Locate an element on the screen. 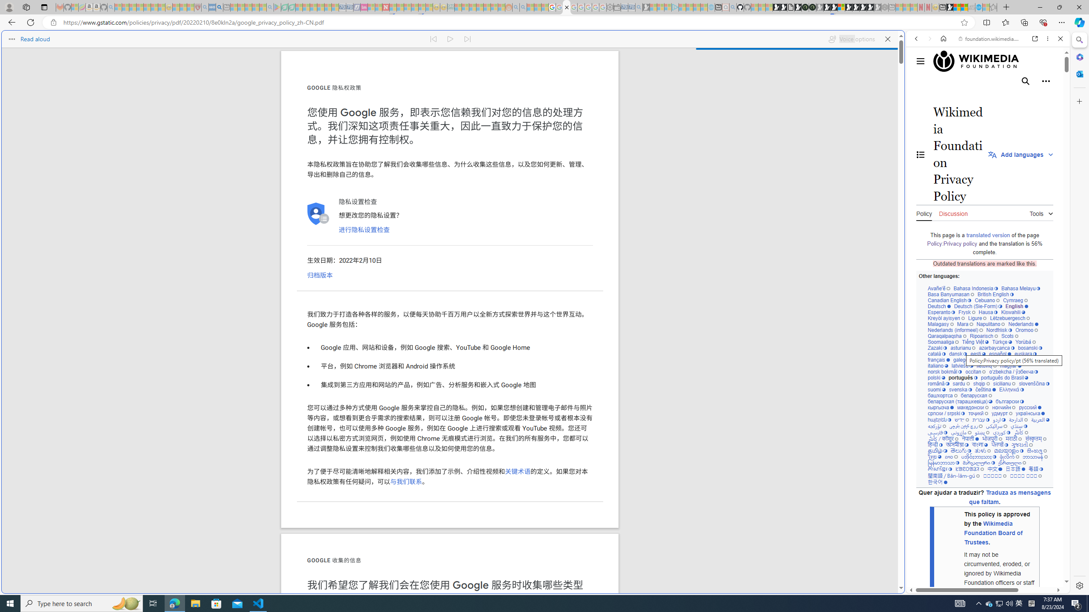 This screenshot has height=612, width=1089. euskara is located at coordinates (1025, 354).